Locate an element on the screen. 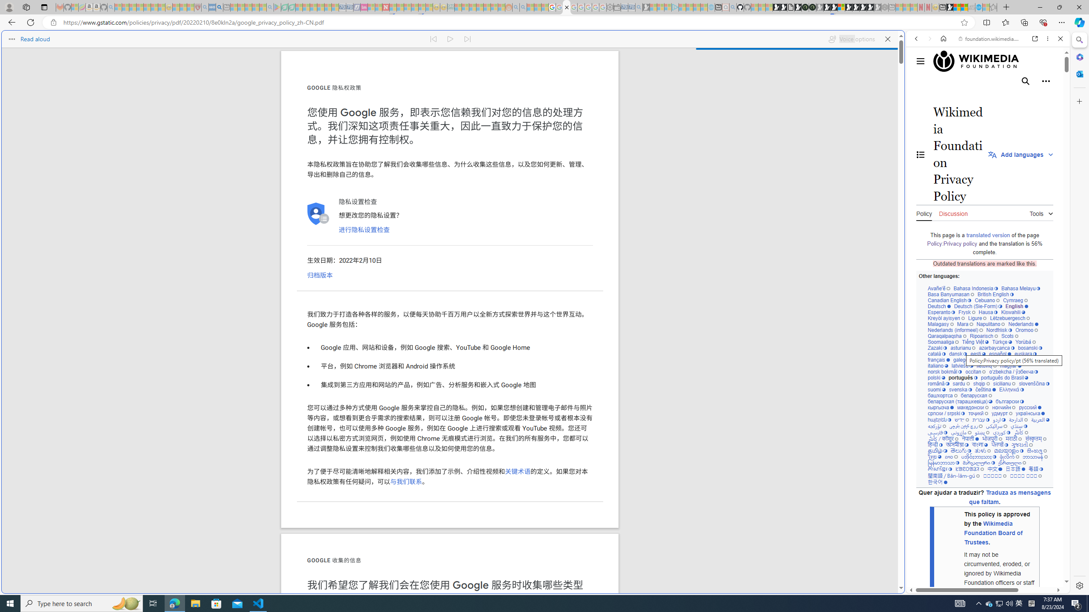 This screenshot has height=612, width=1089. euskara is located at coordinates (1025, 354).